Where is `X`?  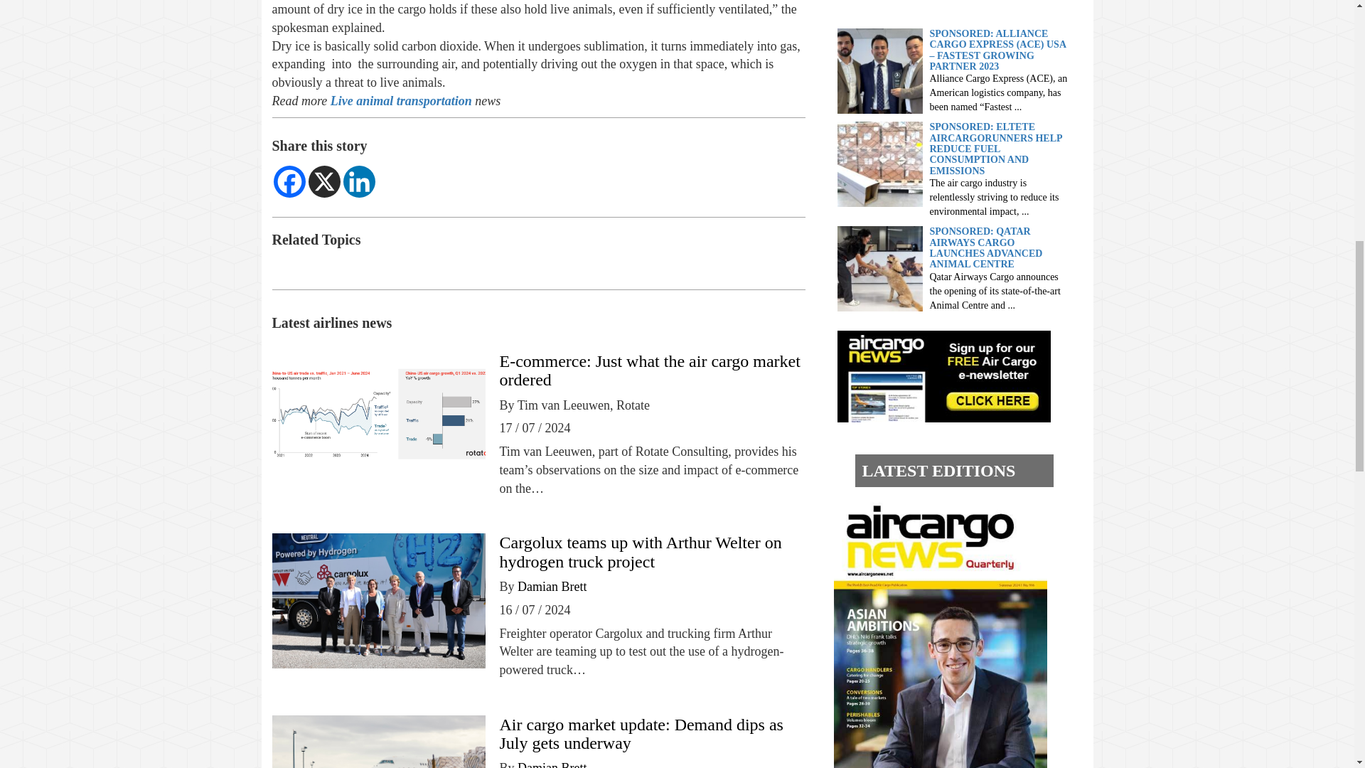
X is located at coordinates (324, 181).